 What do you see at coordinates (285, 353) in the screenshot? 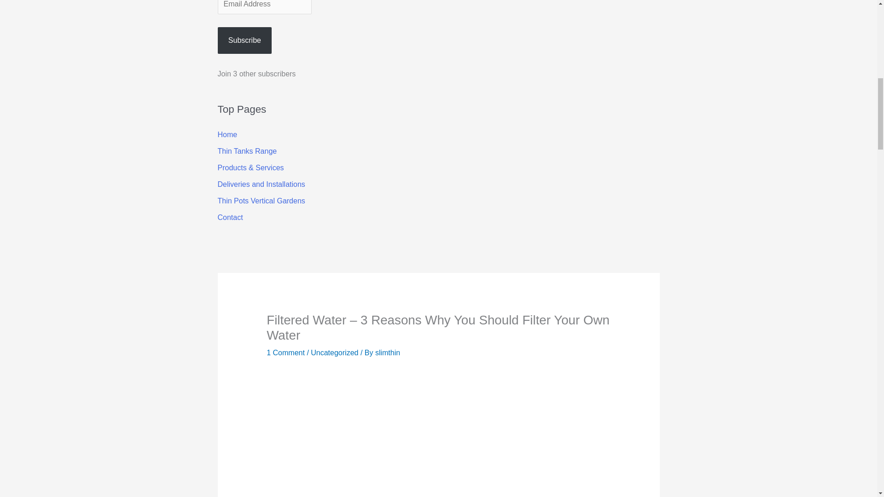
I see `1 Comment` at bounding box center [285, 353].